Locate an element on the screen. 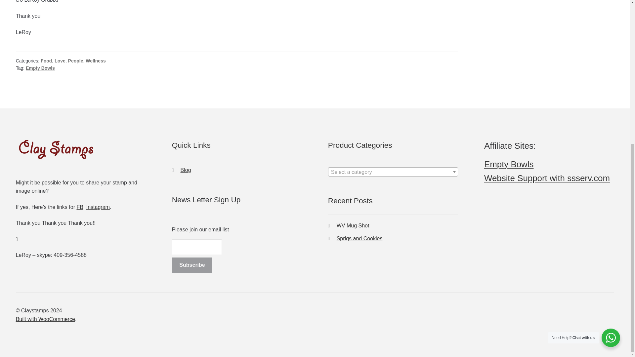 This screenshot has height=357, width=635. WooCommerce - The Best eCommerce Platform for WordPress is located at coordinates (45, 319).